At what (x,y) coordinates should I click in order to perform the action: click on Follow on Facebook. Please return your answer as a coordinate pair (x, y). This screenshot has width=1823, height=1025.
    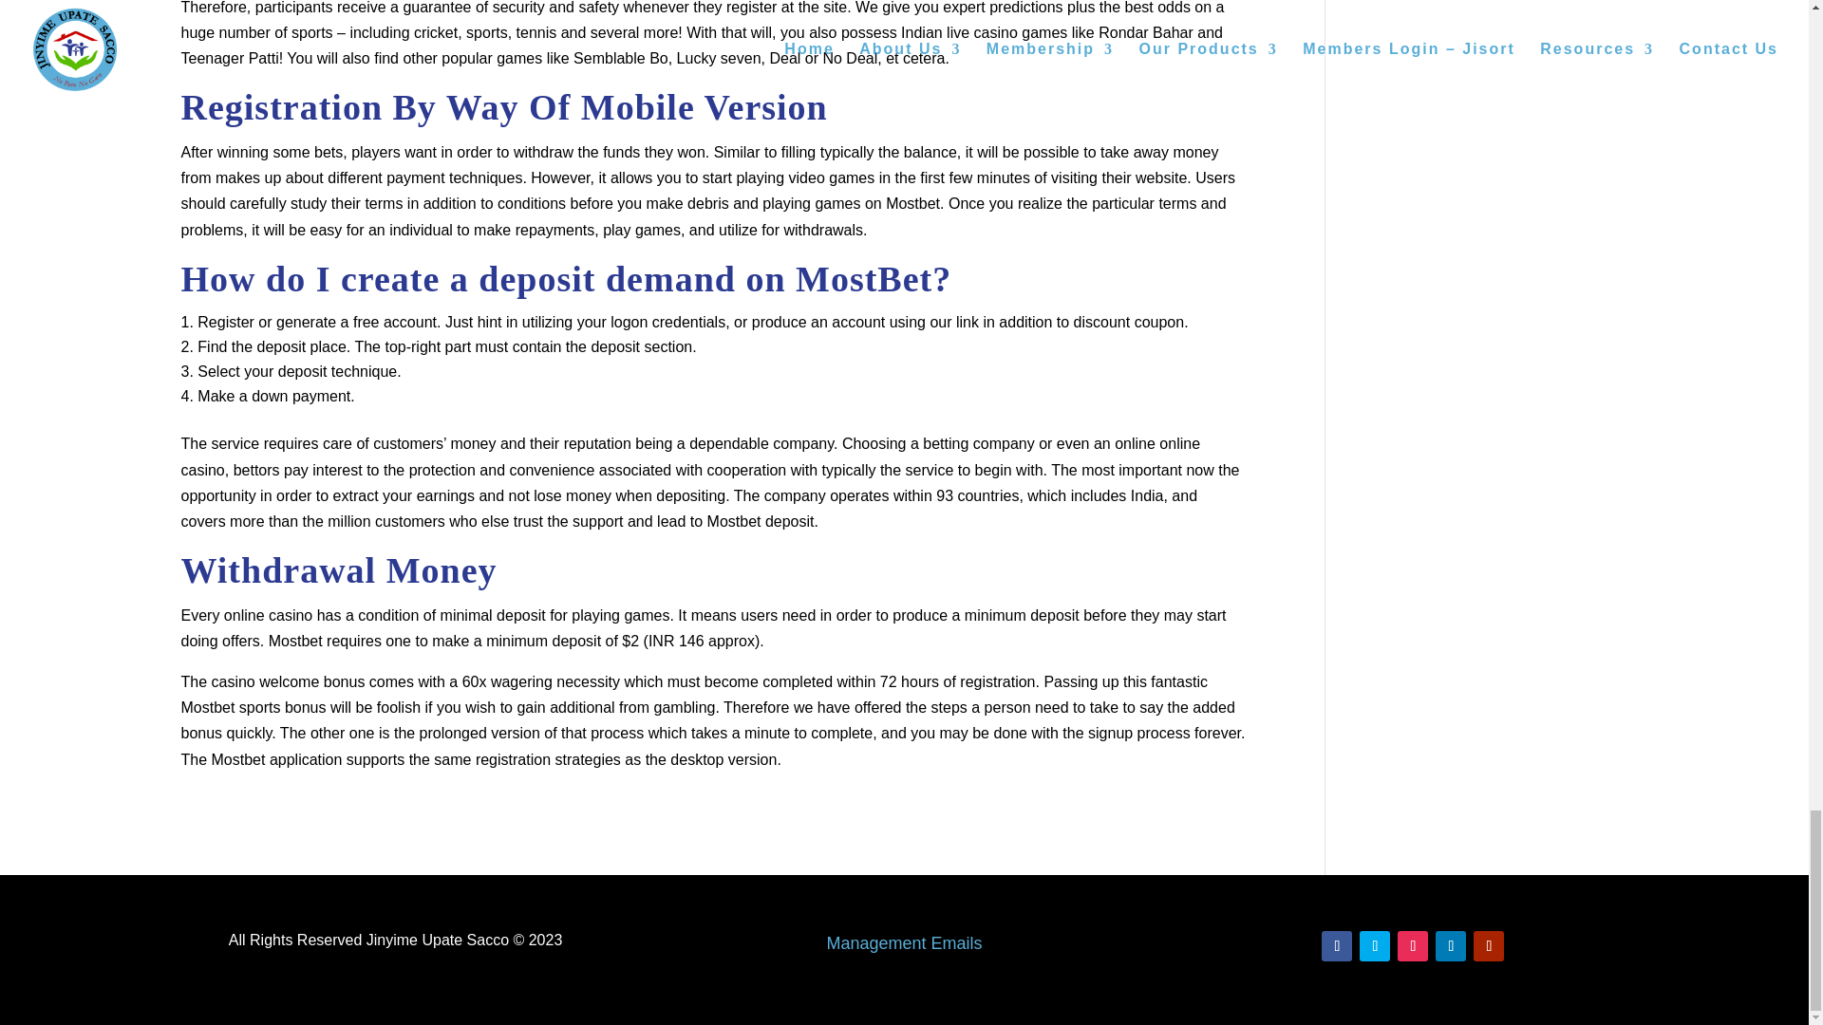
    Looking at the image, I should click on (1337, 945).